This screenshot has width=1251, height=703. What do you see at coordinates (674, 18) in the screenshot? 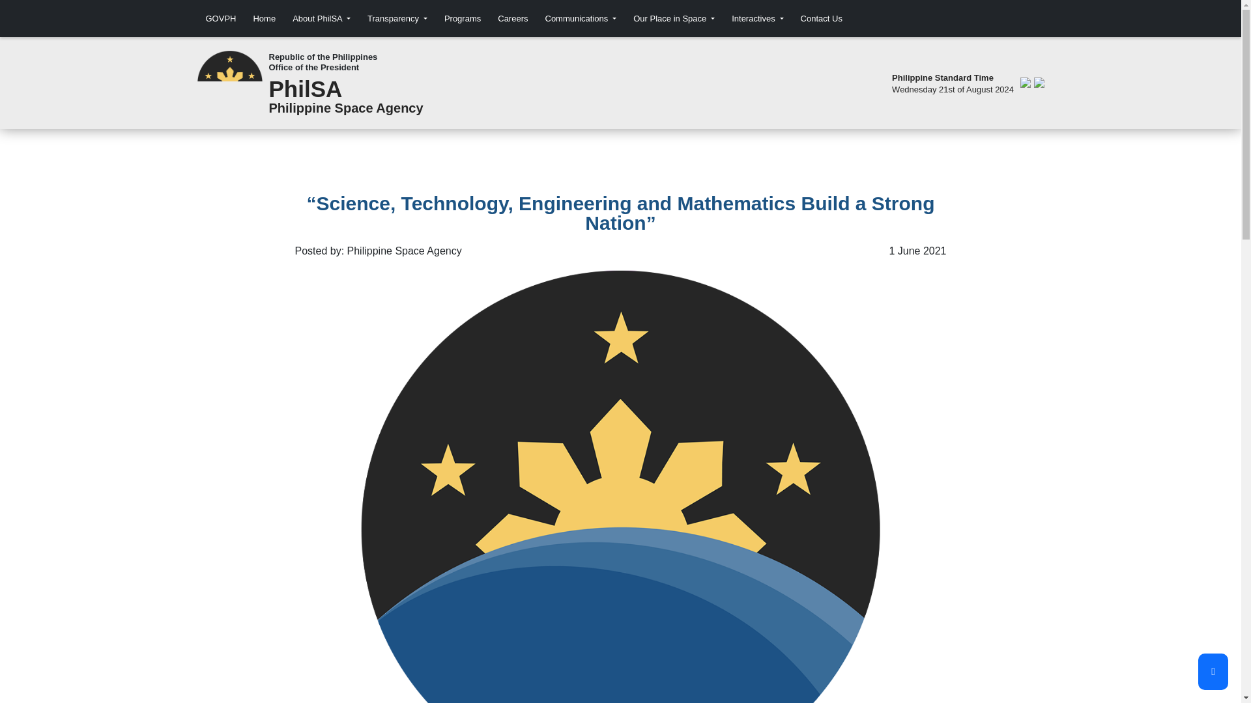
I see `Our Place in Space` at bounding box center [674, 18].